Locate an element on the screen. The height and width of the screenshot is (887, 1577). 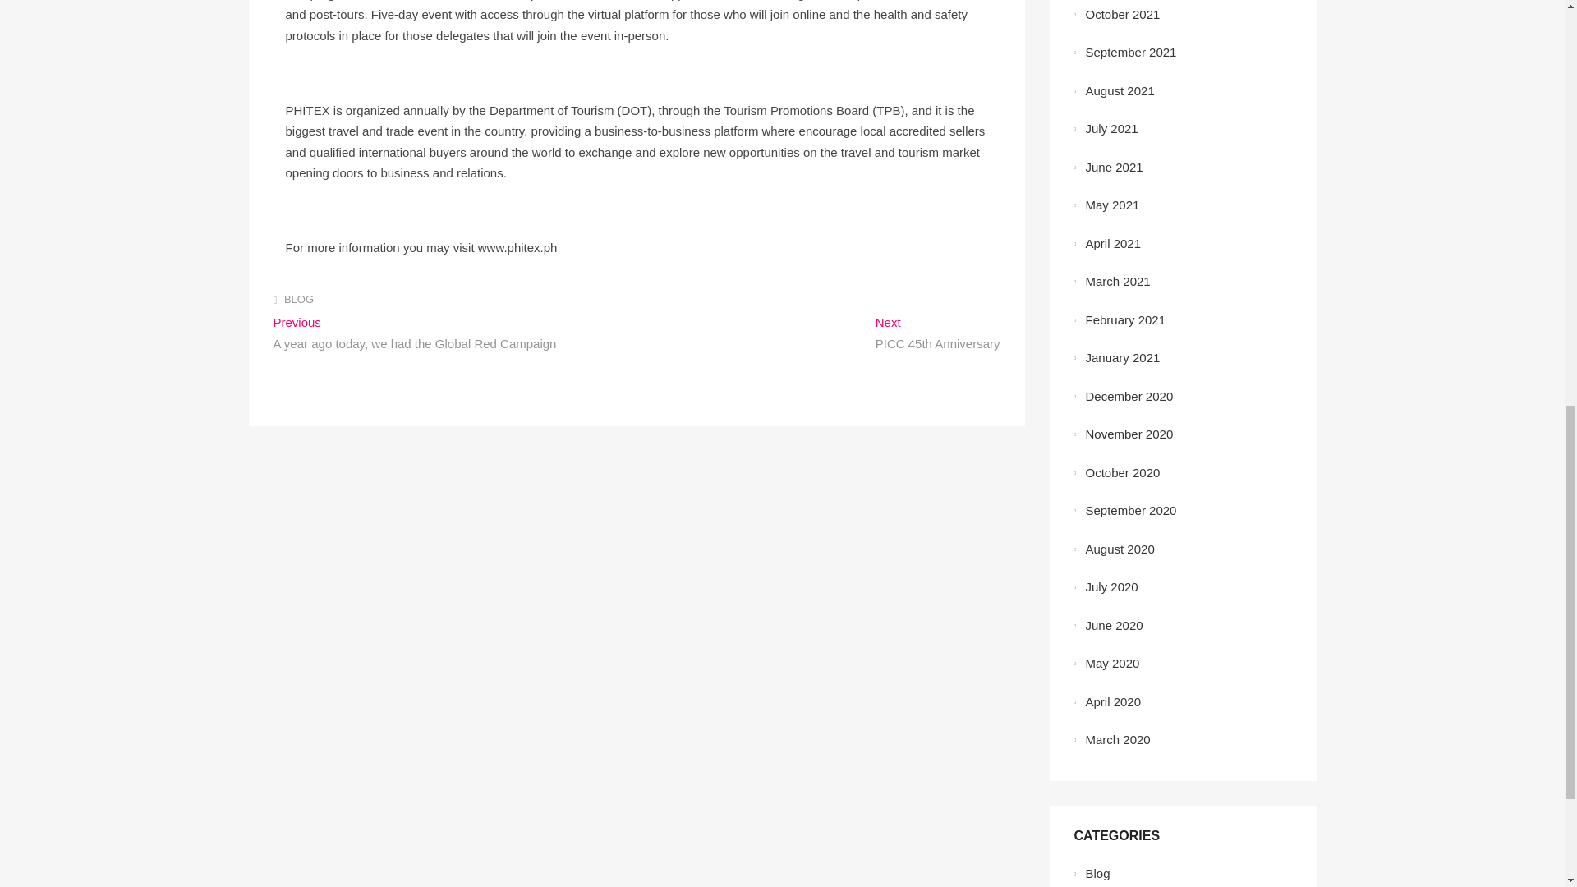
September 2021 is located at coordinates (1131, 53).